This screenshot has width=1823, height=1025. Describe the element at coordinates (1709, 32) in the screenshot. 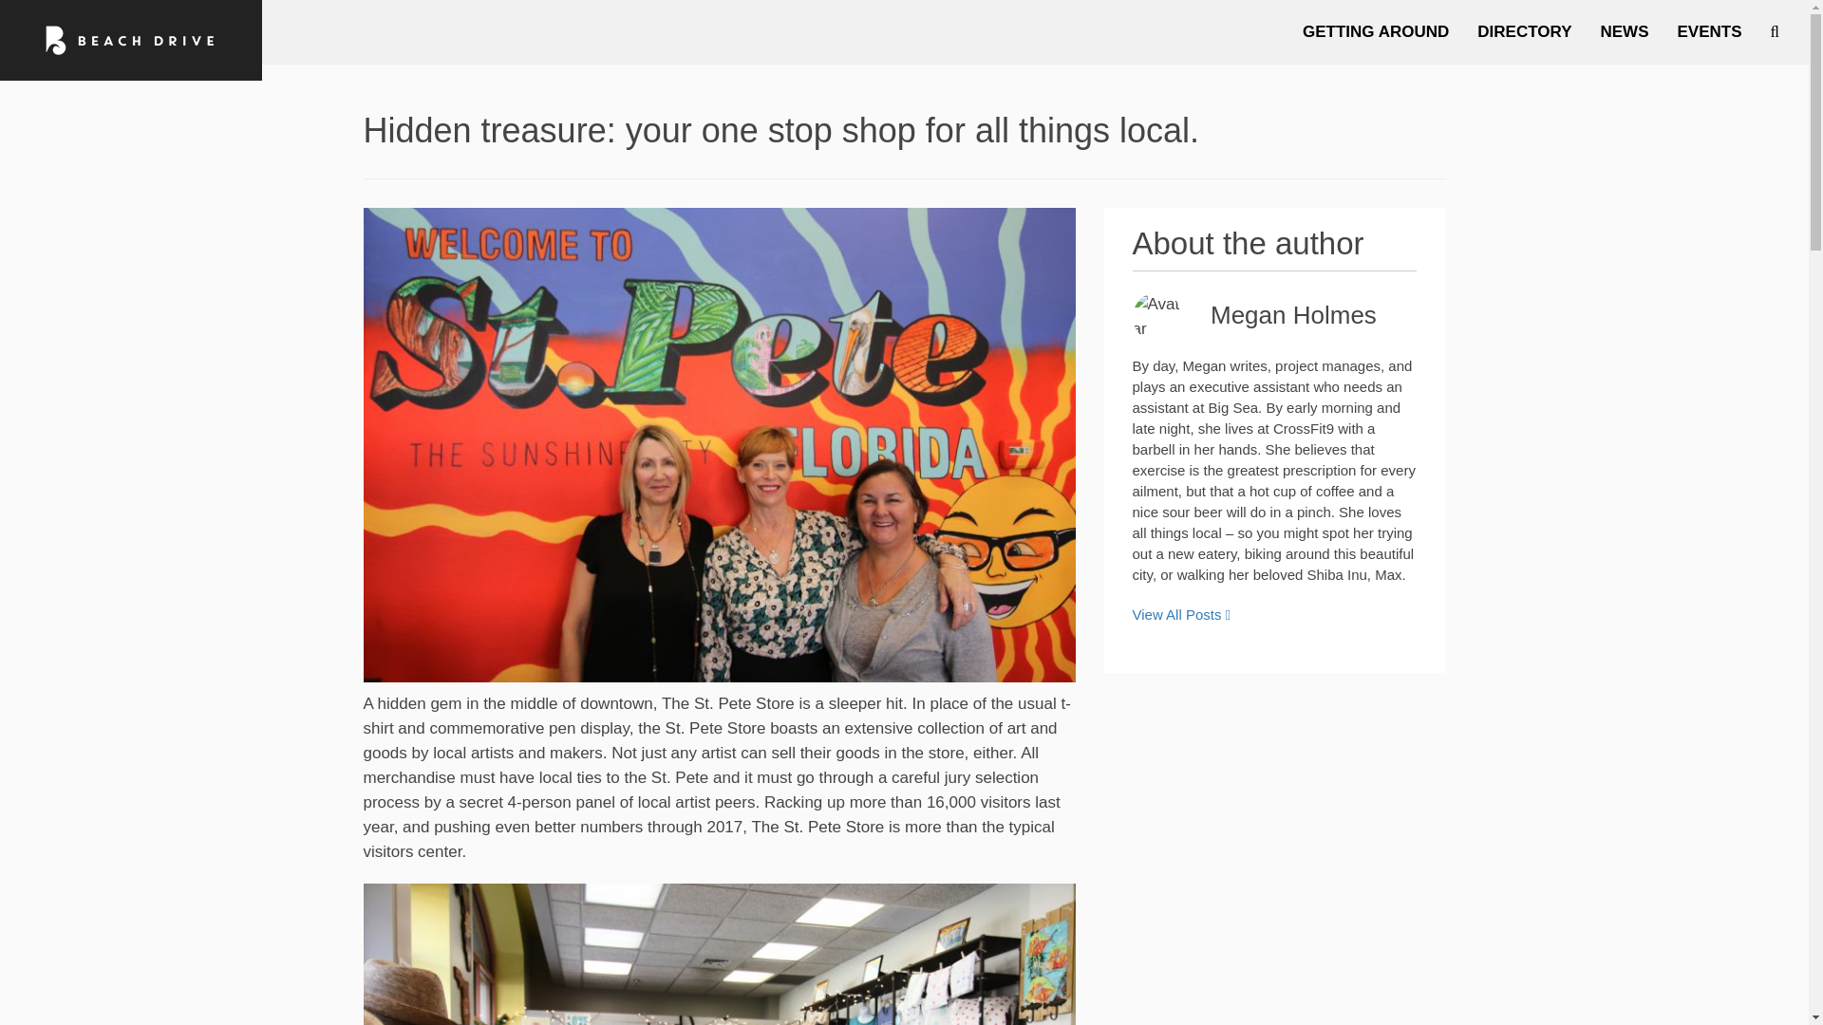

I see `Events` at that location.